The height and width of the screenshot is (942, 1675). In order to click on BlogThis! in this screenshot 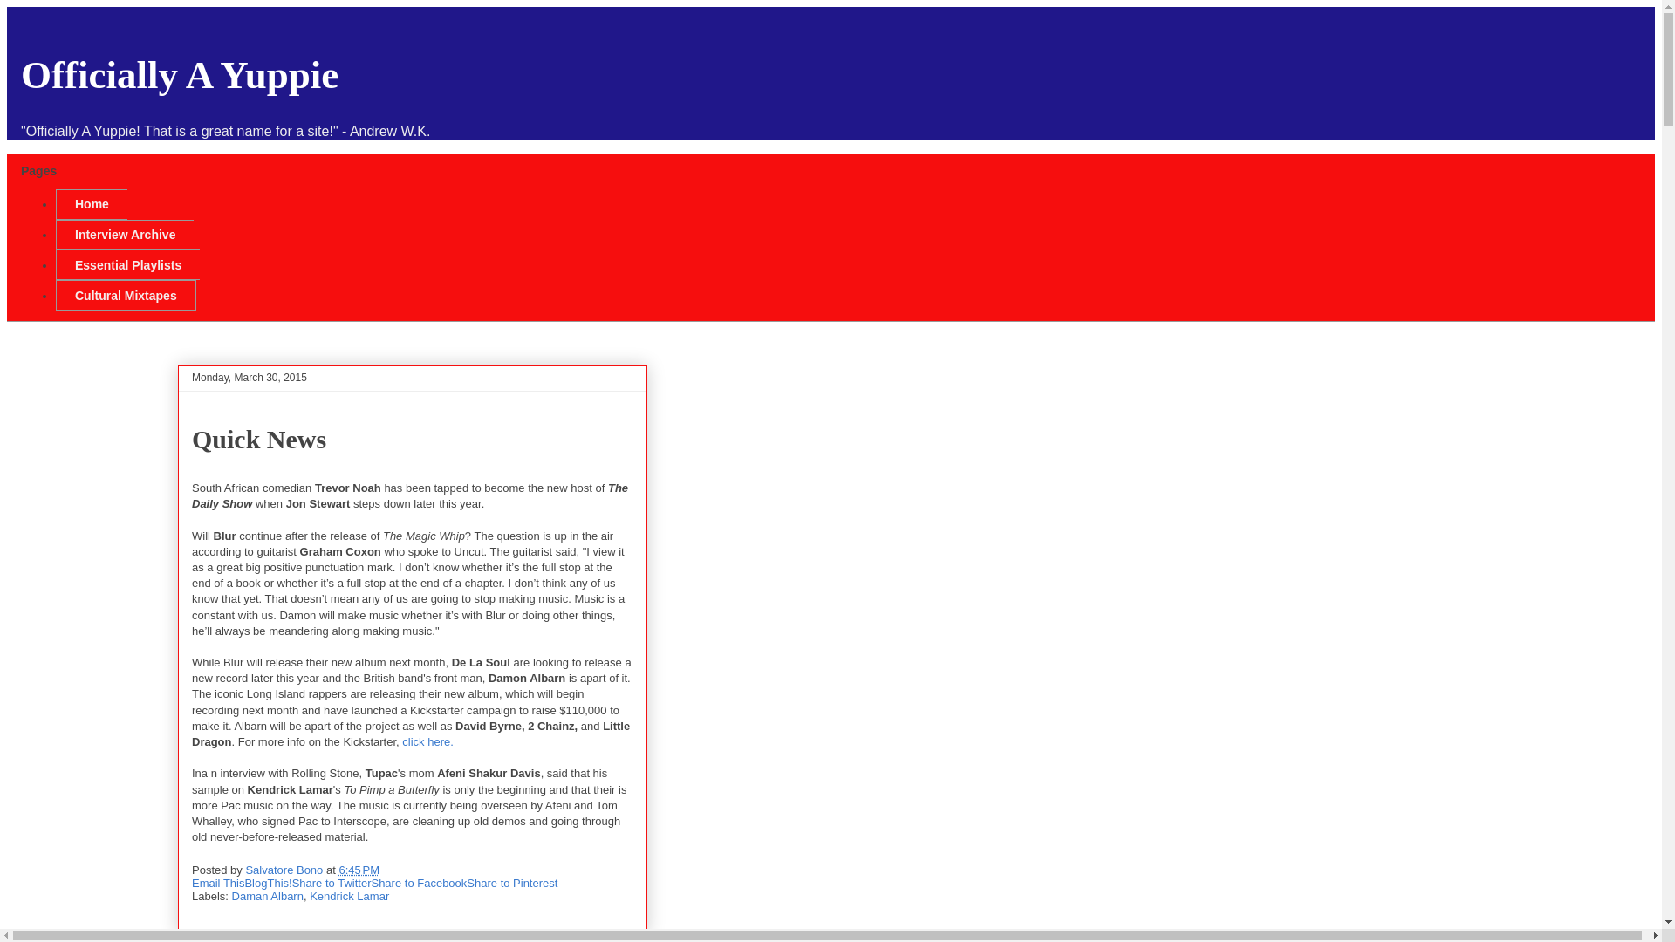, I will do `click(268, 883)`.